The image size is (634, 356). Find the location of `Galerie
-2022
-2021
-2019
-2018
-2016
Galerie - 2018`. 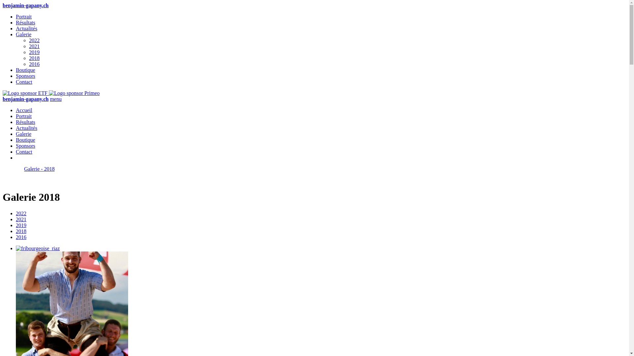

Galerie
-2022
-2021
-2019
-2018
-2016
Galerie - 2018 is located at coordinates (28, 169).